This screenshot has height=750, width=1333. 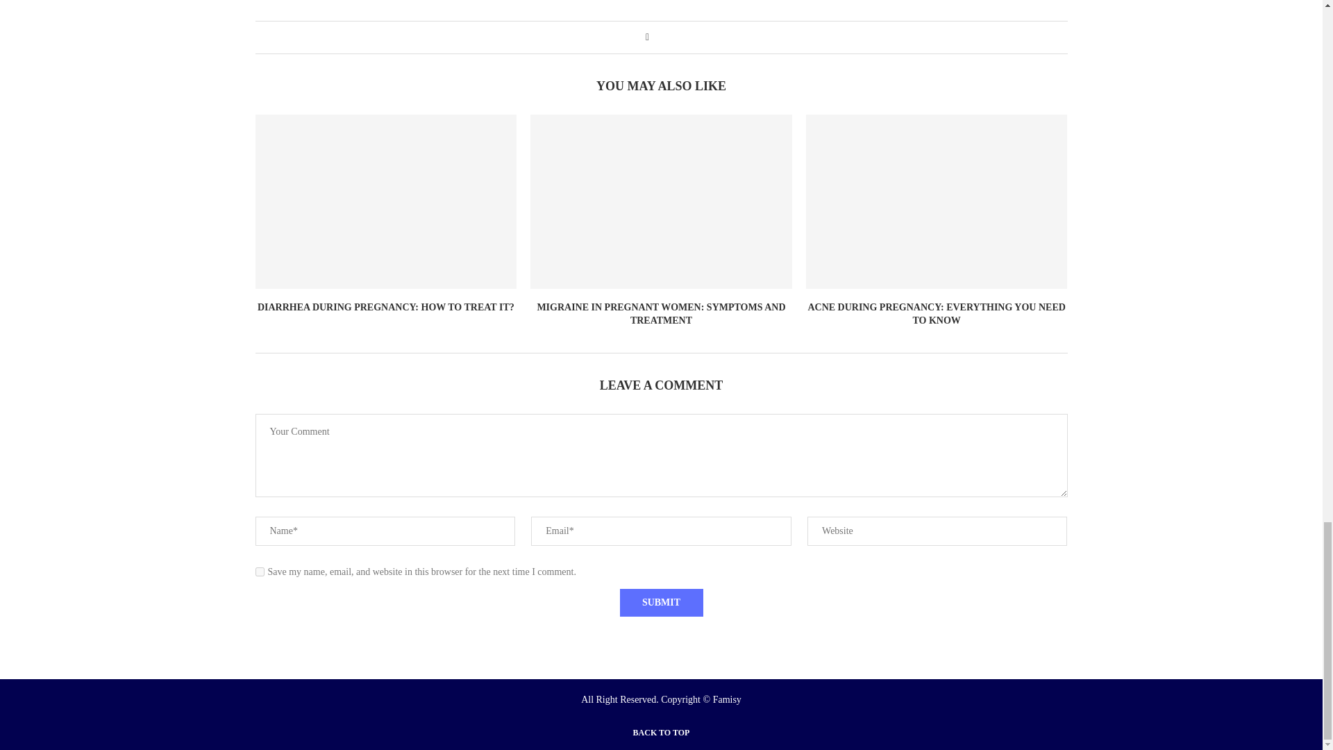 What do you see at coordinates (661, 602) in the screenshot?
I see `Submit` at bounding box center [661, 602].